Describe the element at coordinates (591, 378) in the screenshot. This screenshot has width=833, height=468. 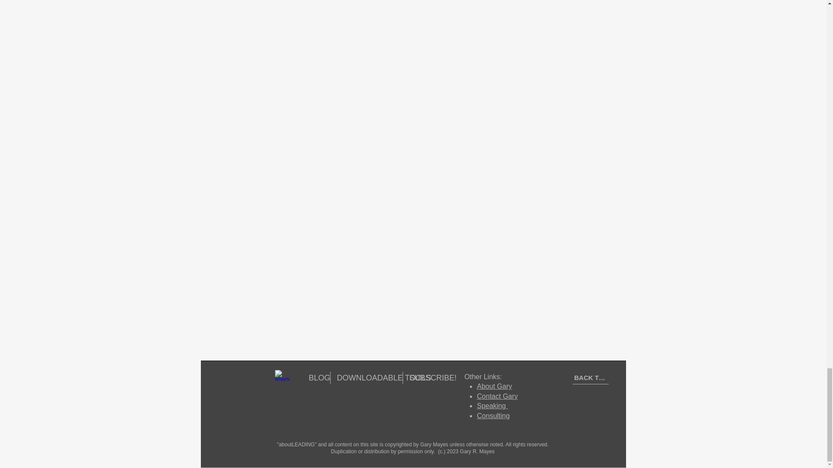
I see `BACK TO TOP` at that location.